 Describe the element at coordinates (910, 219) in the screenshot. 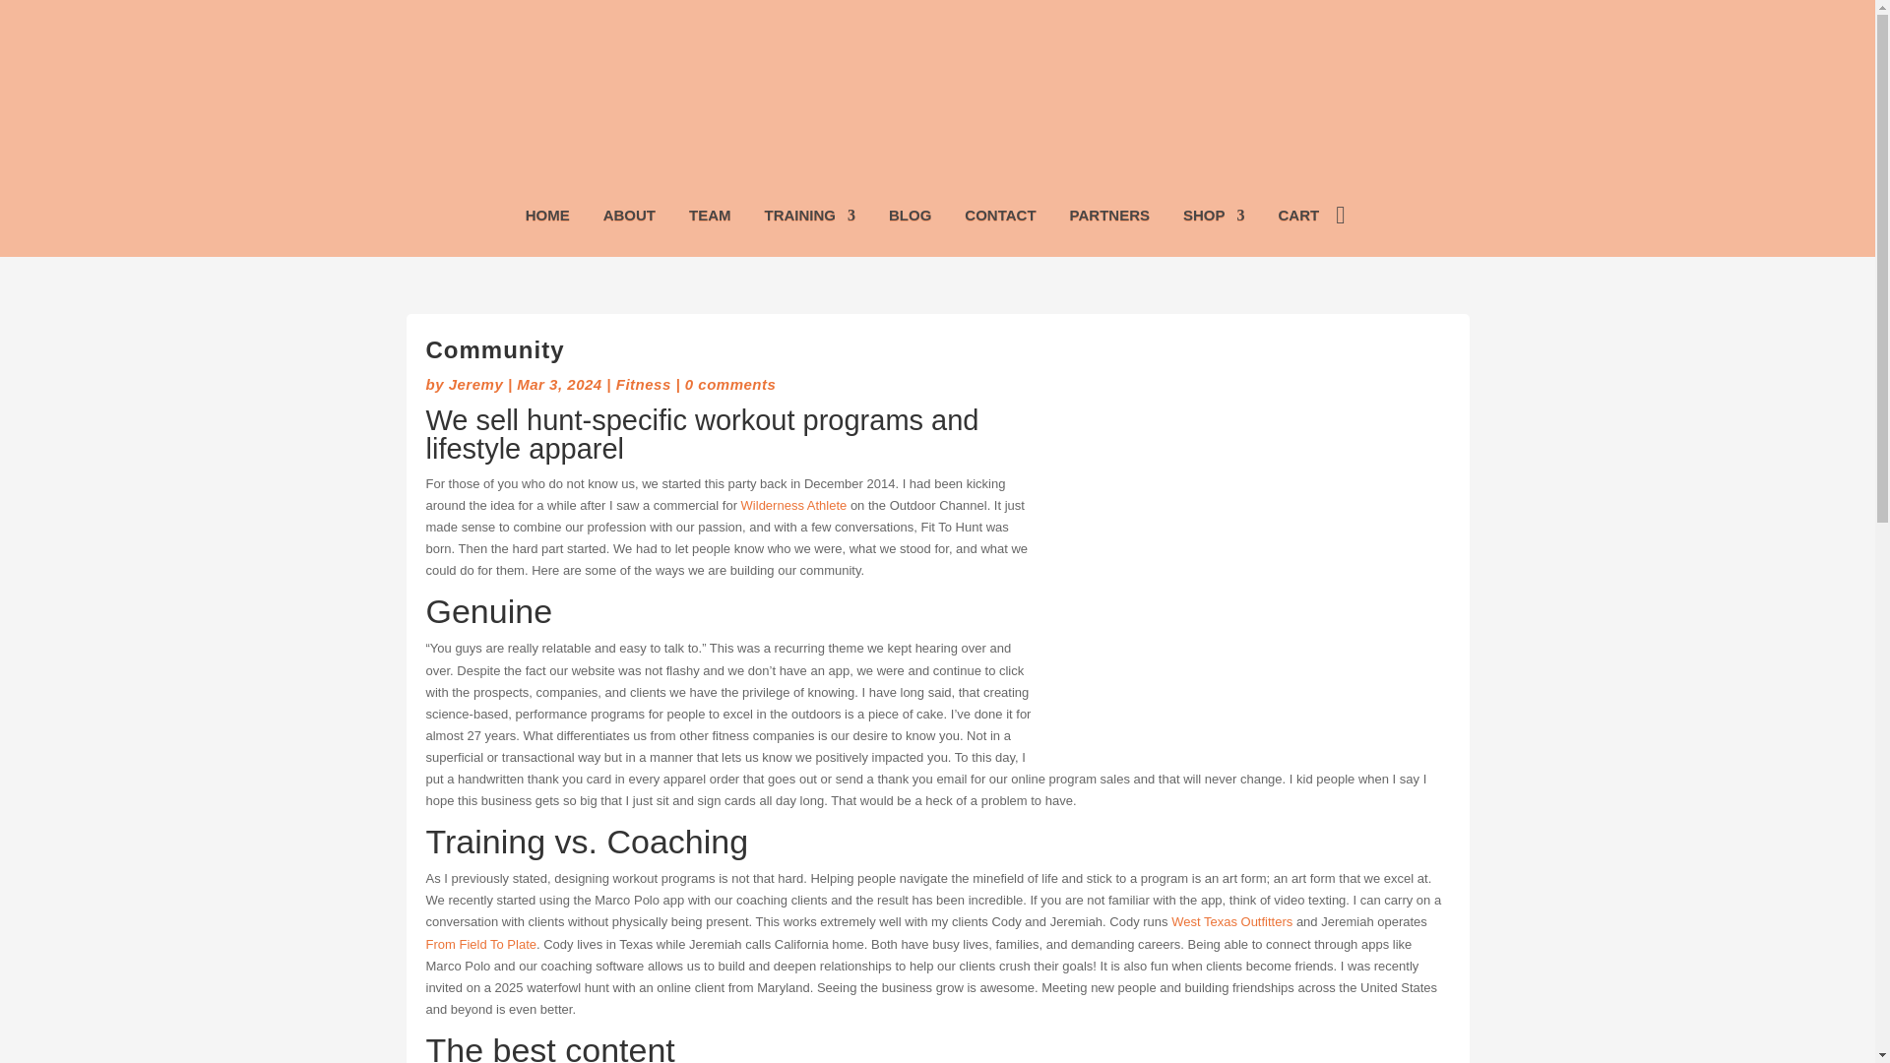

I see `BLOG` at that location.